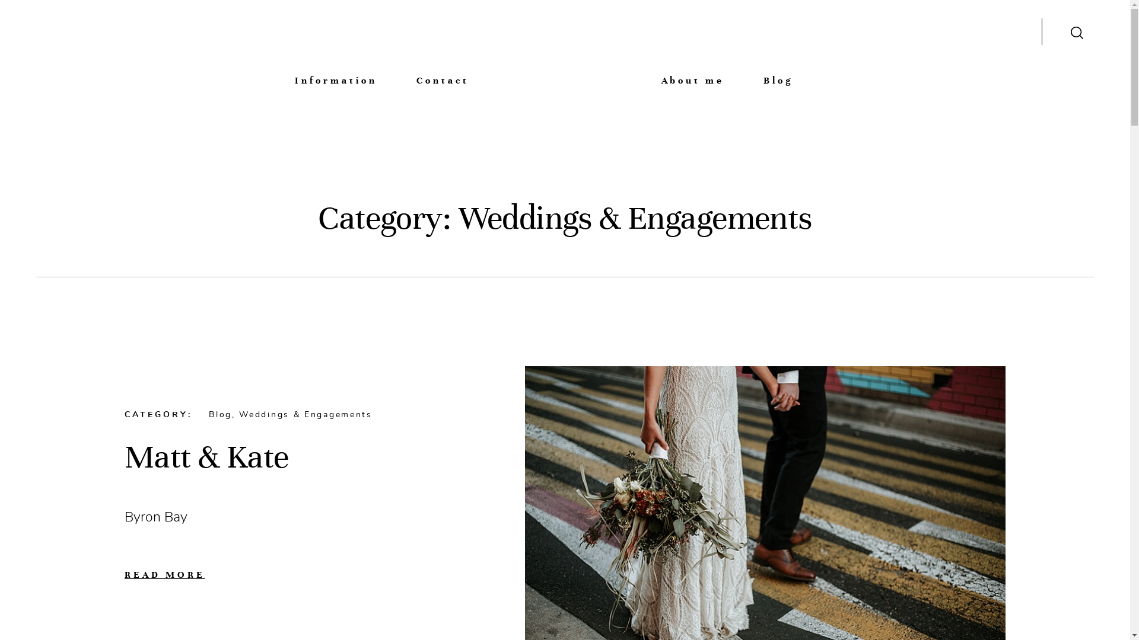  Describe the element at coordinates (336, 79) in the screenshot. I see `Information` at that location.